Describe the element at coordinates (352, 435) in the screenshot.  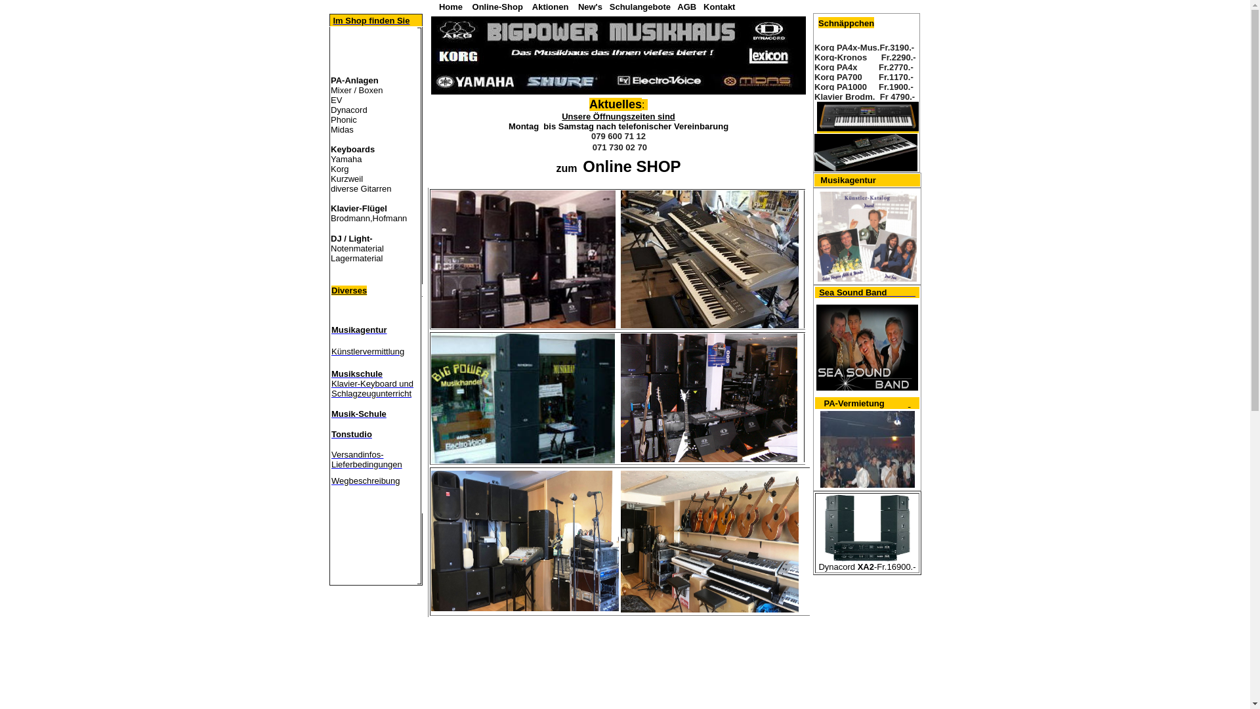
I see `Tonstudio` at that location.